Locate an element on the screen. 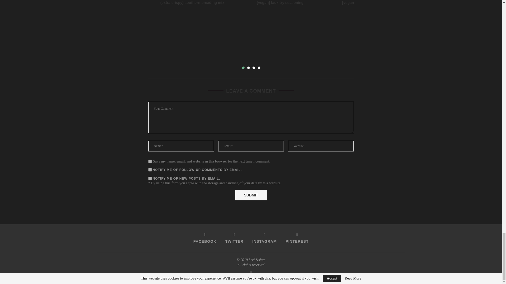 This screenshot has width=506, height=284. subscribe is located at coordinates (150, 170).